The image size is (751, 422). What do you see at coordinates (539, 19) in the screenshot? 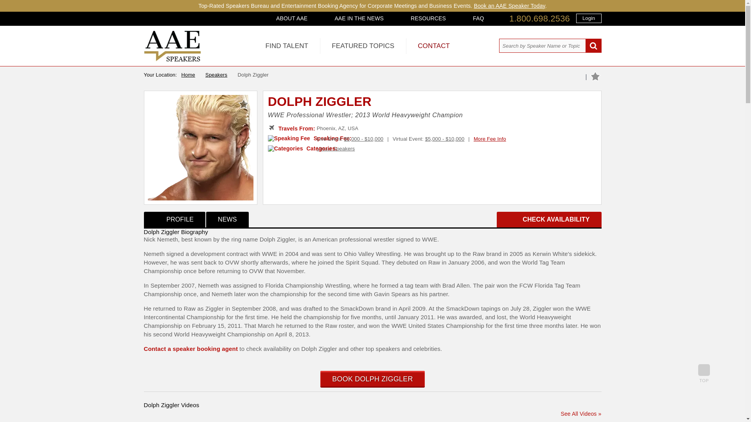
I see `1.800.698.2536` at bounding box center [539, 19].